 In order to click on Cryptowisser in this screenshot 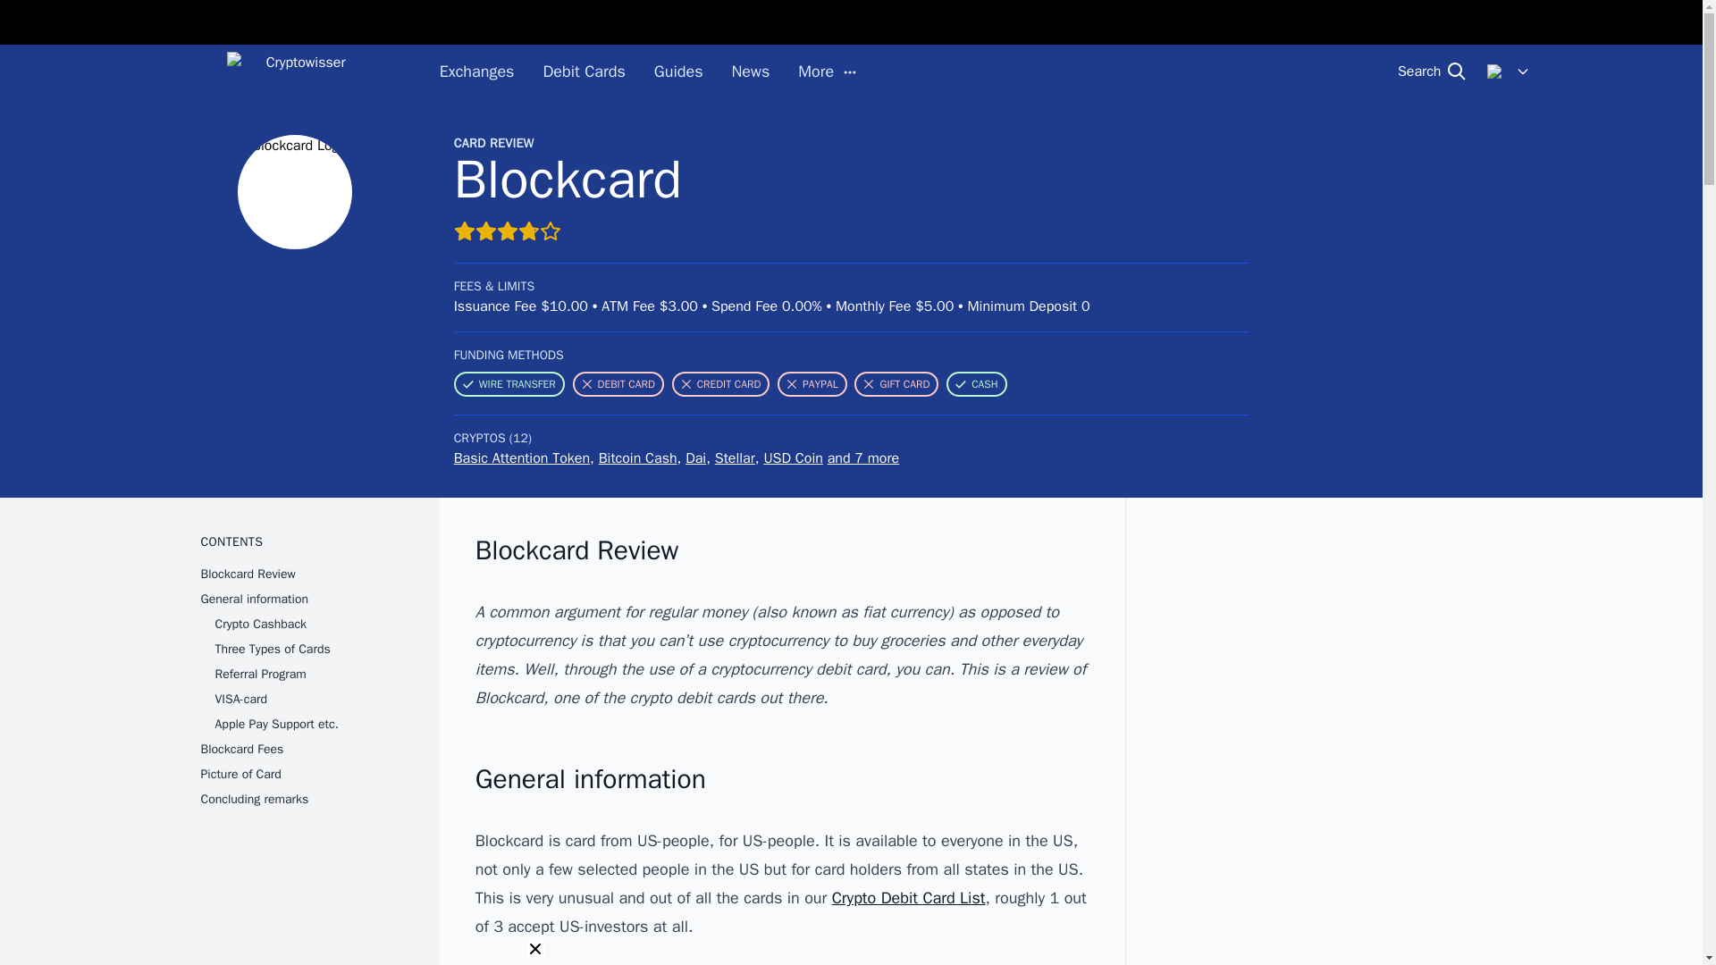, I will do `click(299, 71)`.